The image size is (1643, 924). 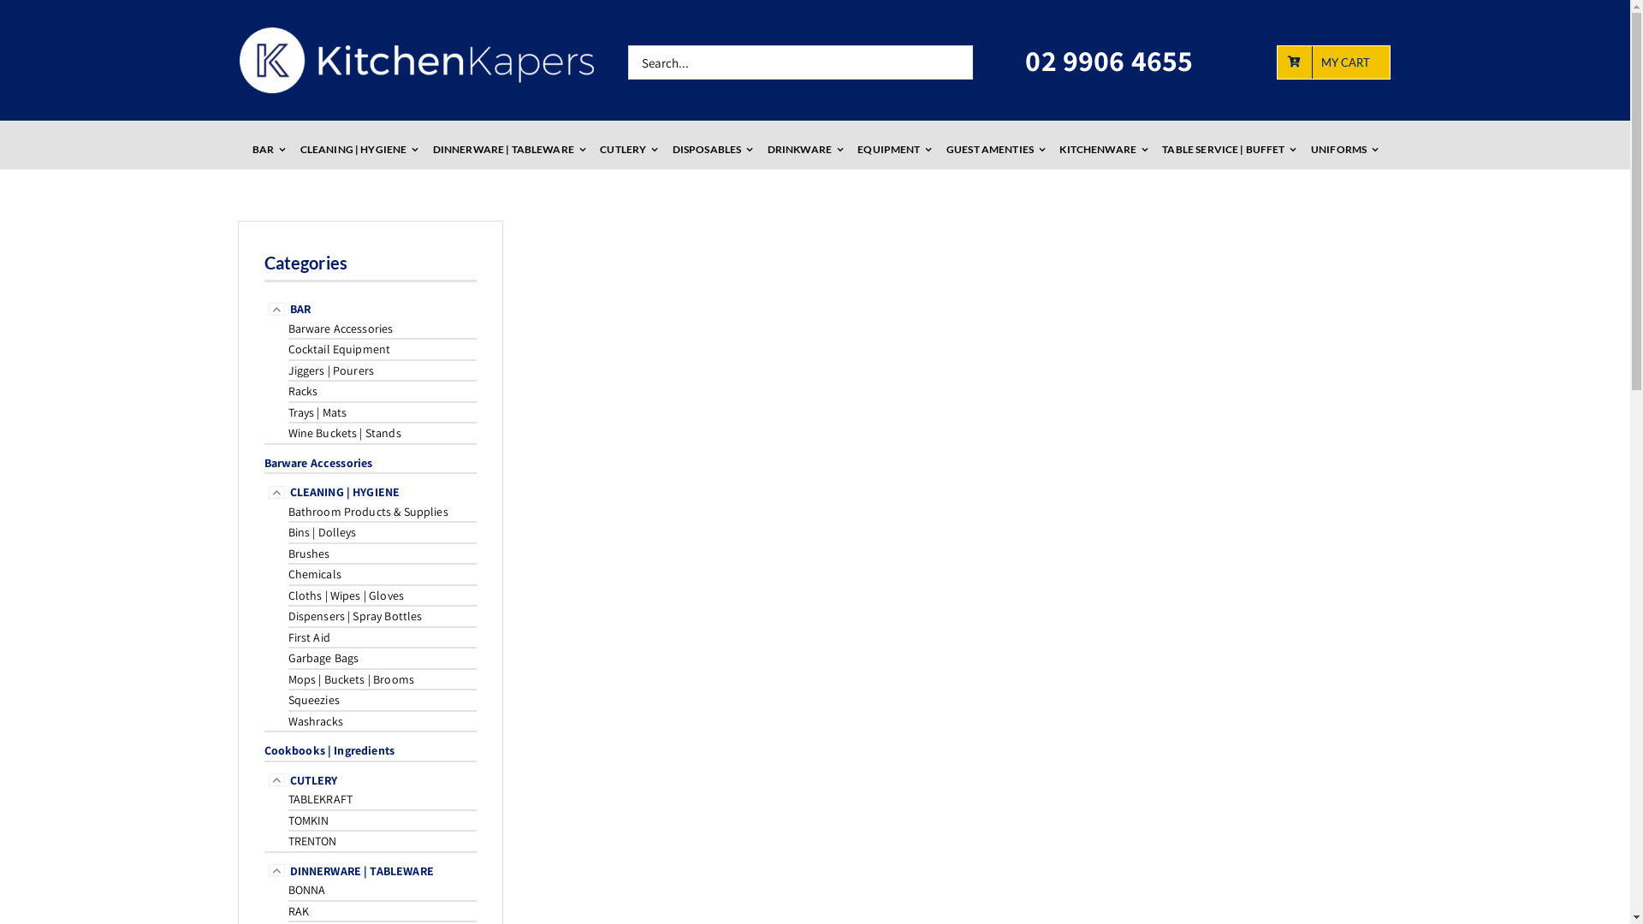 I want to click on KITCHENWARE, so click(x=1104, y=151).